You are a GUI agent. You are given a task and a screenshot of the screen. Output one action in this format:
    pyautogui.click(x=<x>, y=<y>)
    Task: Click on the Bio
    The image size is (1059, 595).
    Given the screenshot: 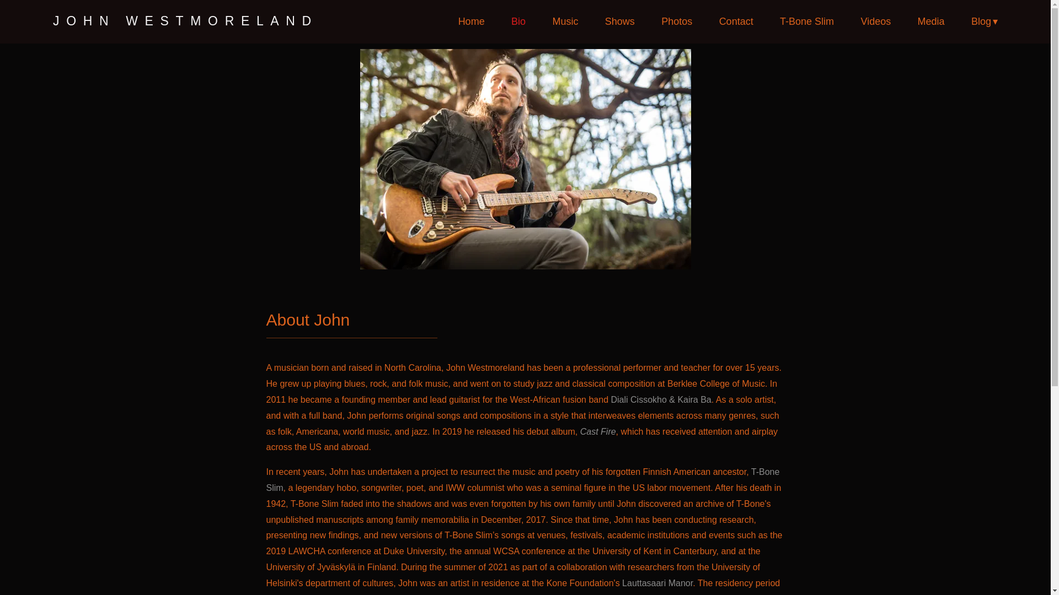 What is the action you would take?
    pyautogui.click(x=518, y=21)
    